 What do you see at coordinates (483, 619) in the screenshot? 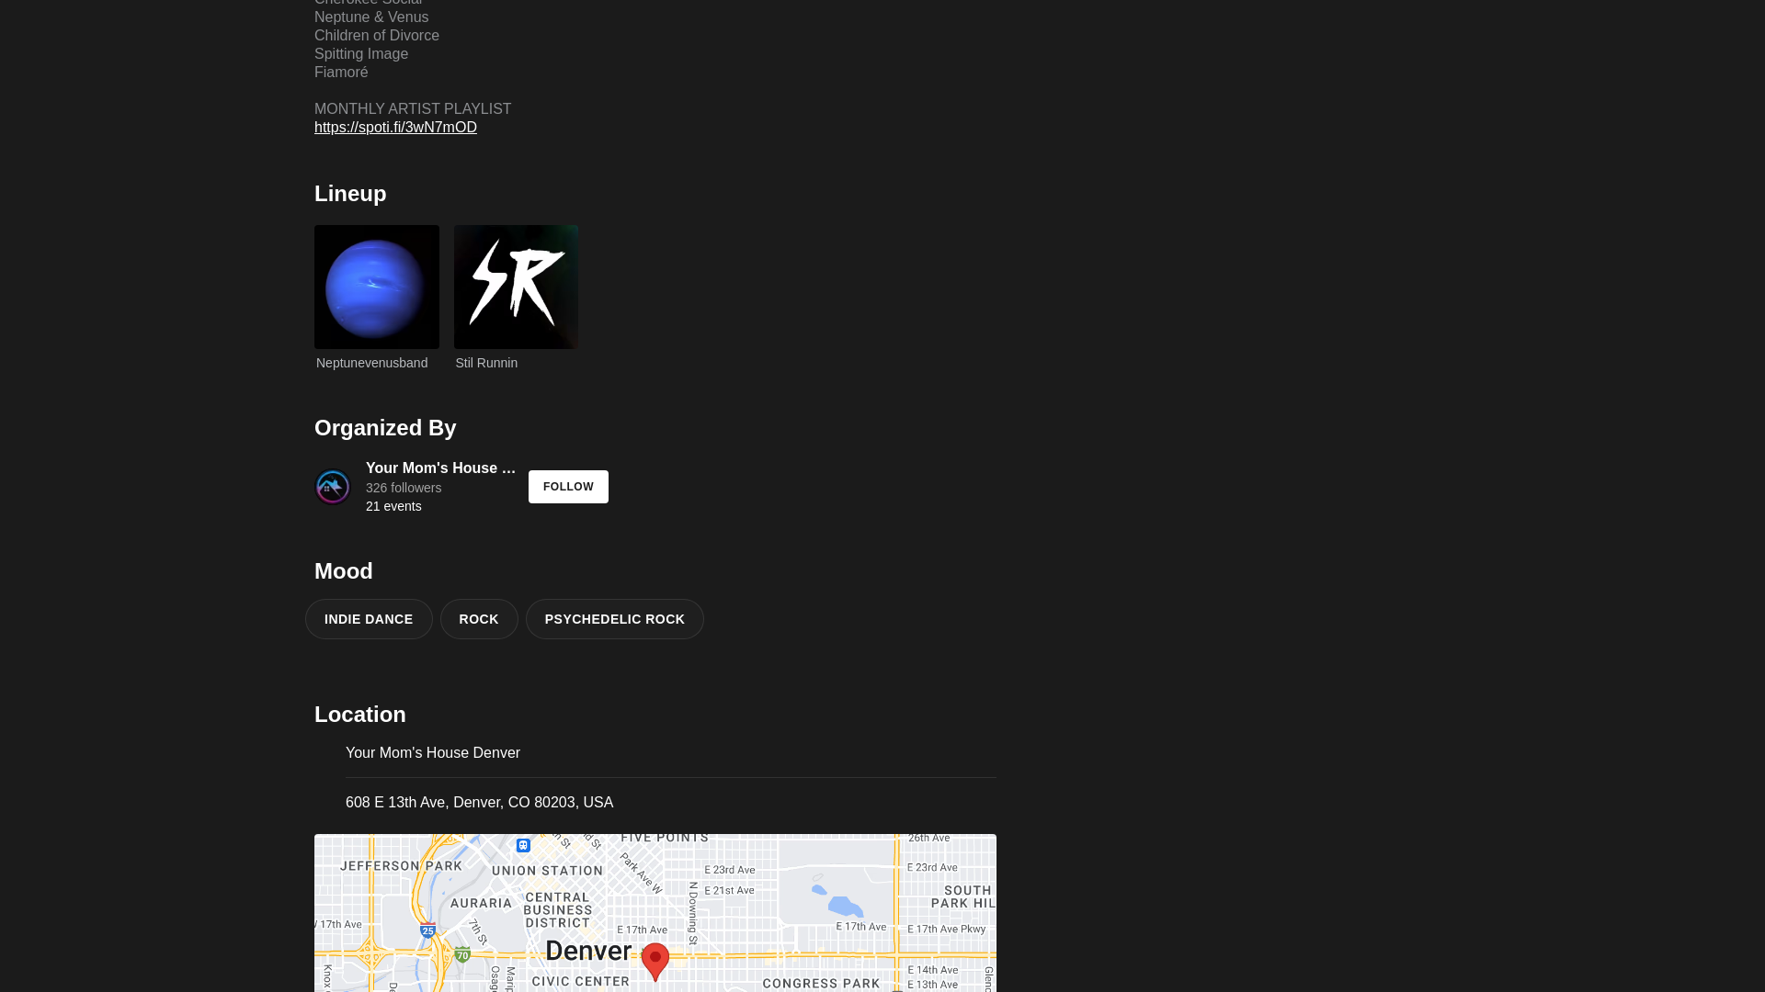
I see `ROCK` at bounding box center [483, 619].